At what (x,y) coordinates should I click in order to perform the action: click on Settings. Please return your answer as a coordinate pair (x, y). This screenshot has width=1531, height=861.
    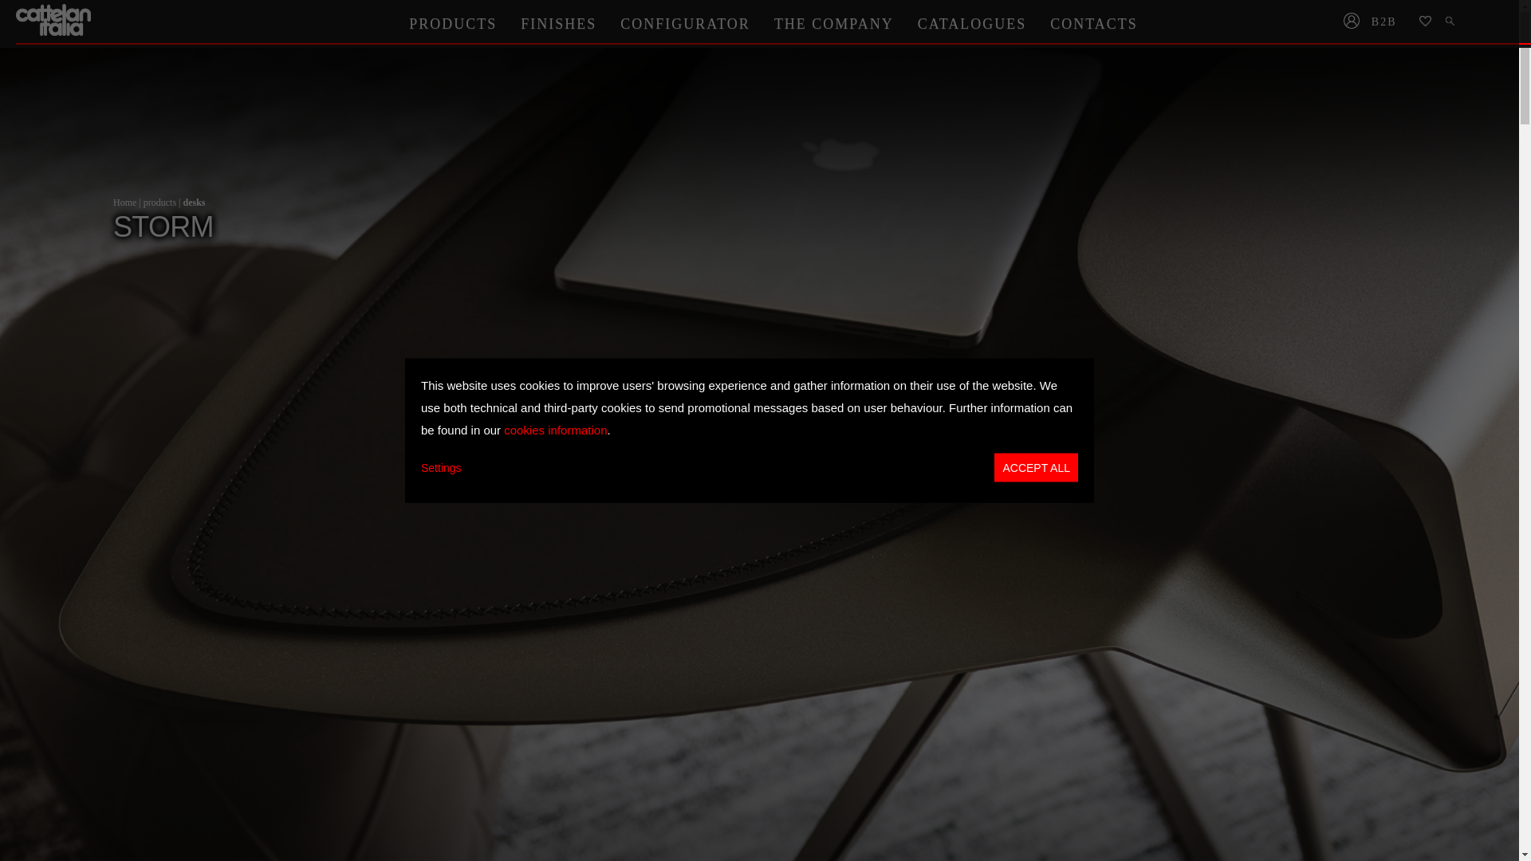
    Looking at the image, I should click on (442, 467).